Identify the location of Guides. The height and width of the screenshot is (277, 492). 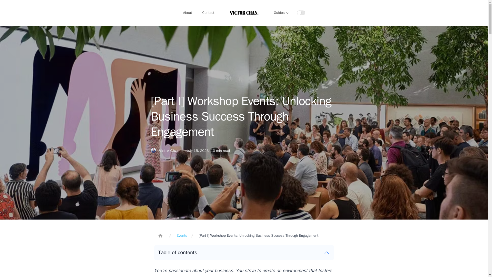
(282, 13).